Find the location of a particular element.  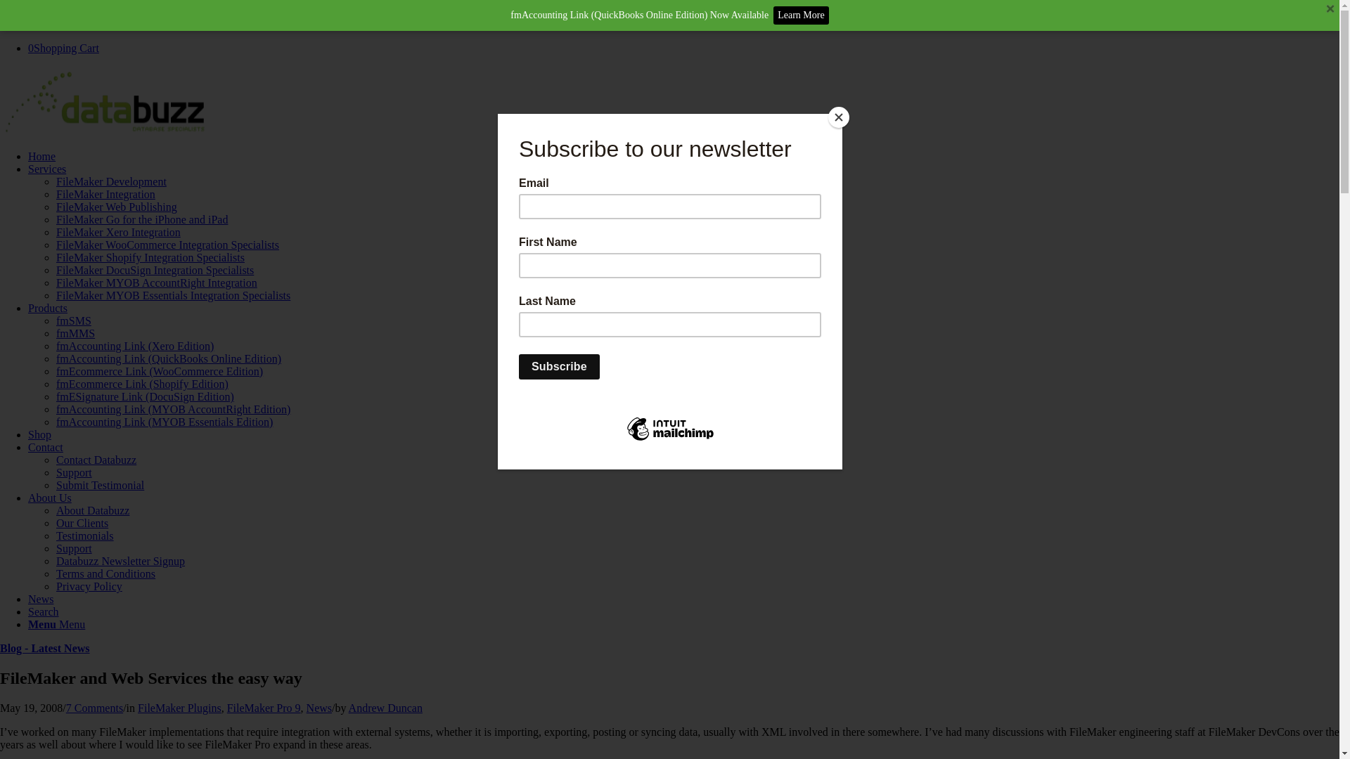

FileMaker Plugins is located at coordinates (180, 708).